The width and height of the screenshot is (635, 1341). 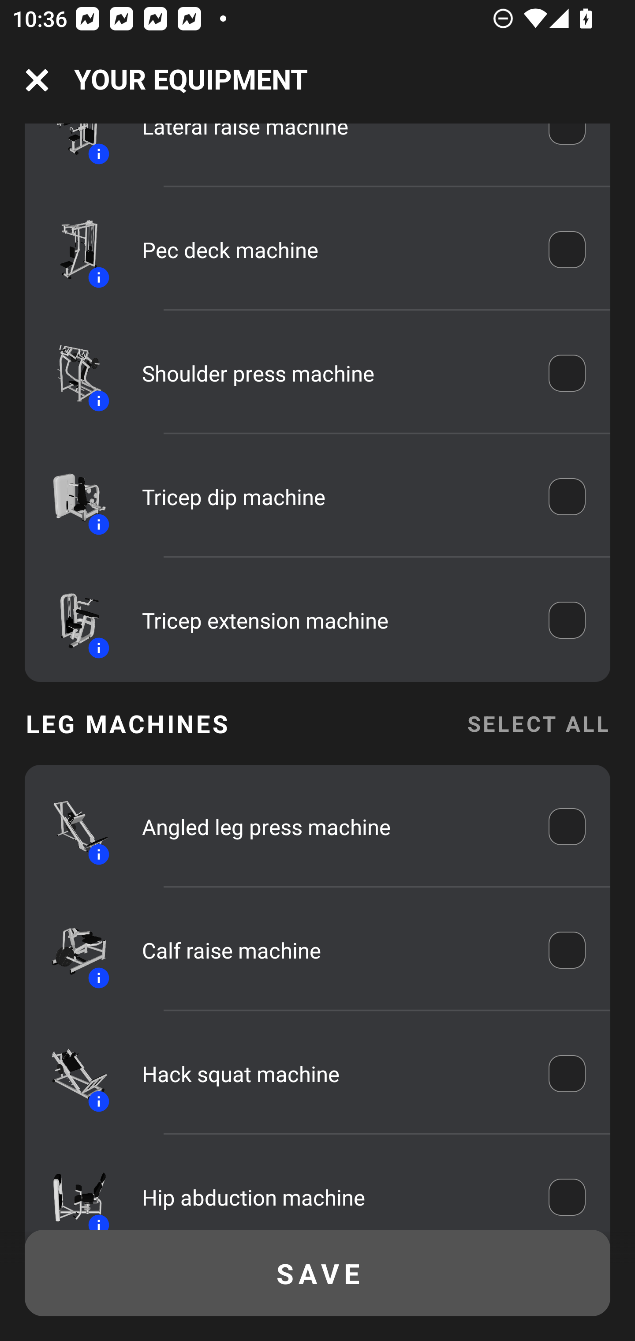 What do you see at coordinates (37, 80) in the screenshot?
I see `Navigation icon` at bounding box center [37, 80].